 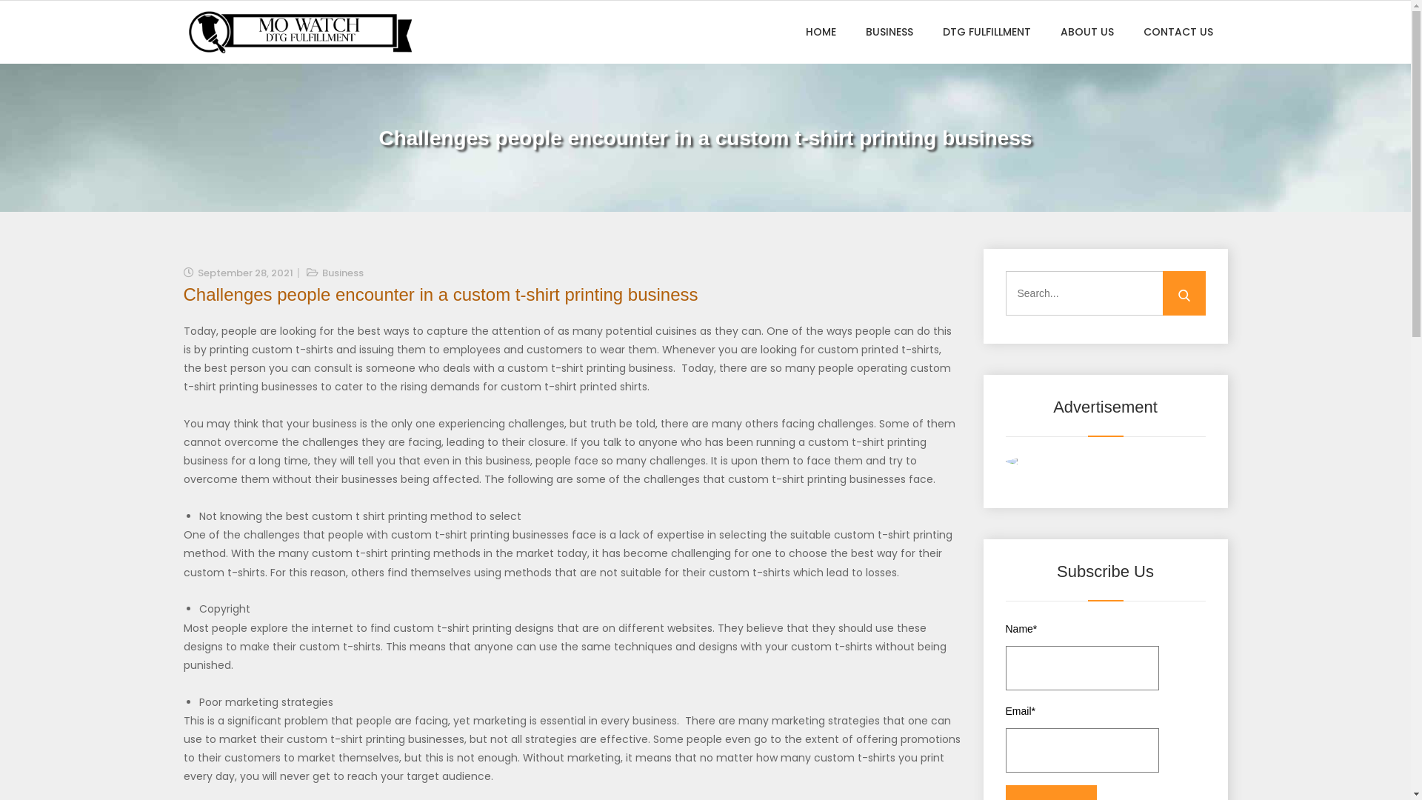 I want to click on BUSINESS, so click(x=889, y=33).